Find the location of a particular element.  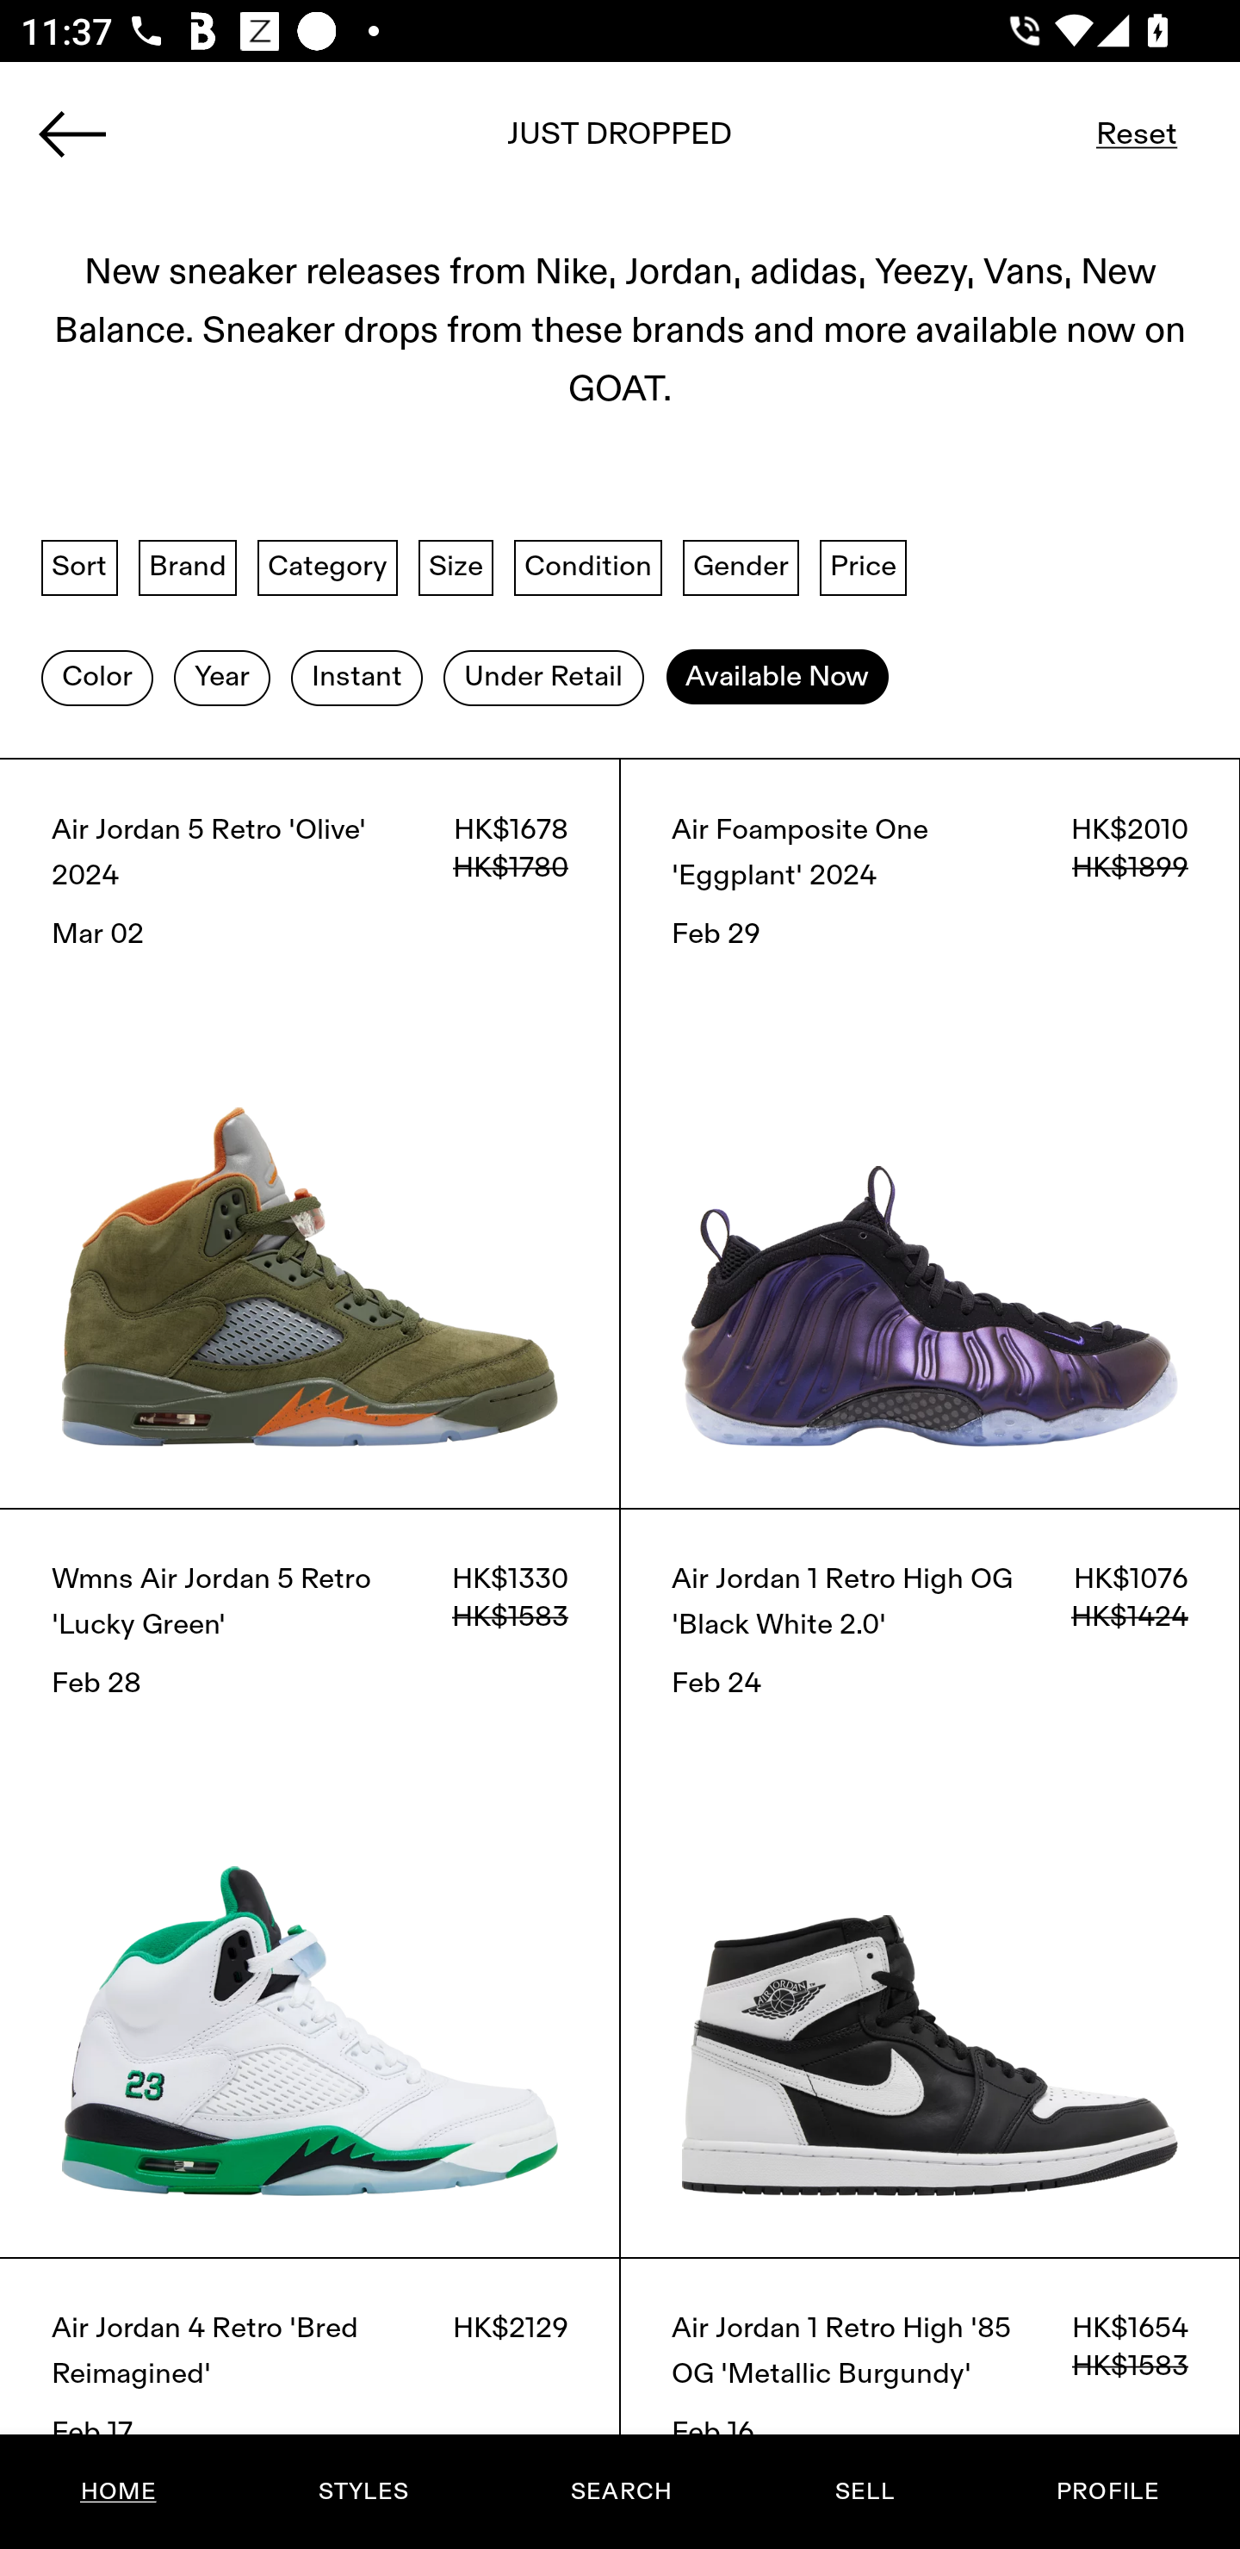

STYLES is located at coordinates (363, 2491).